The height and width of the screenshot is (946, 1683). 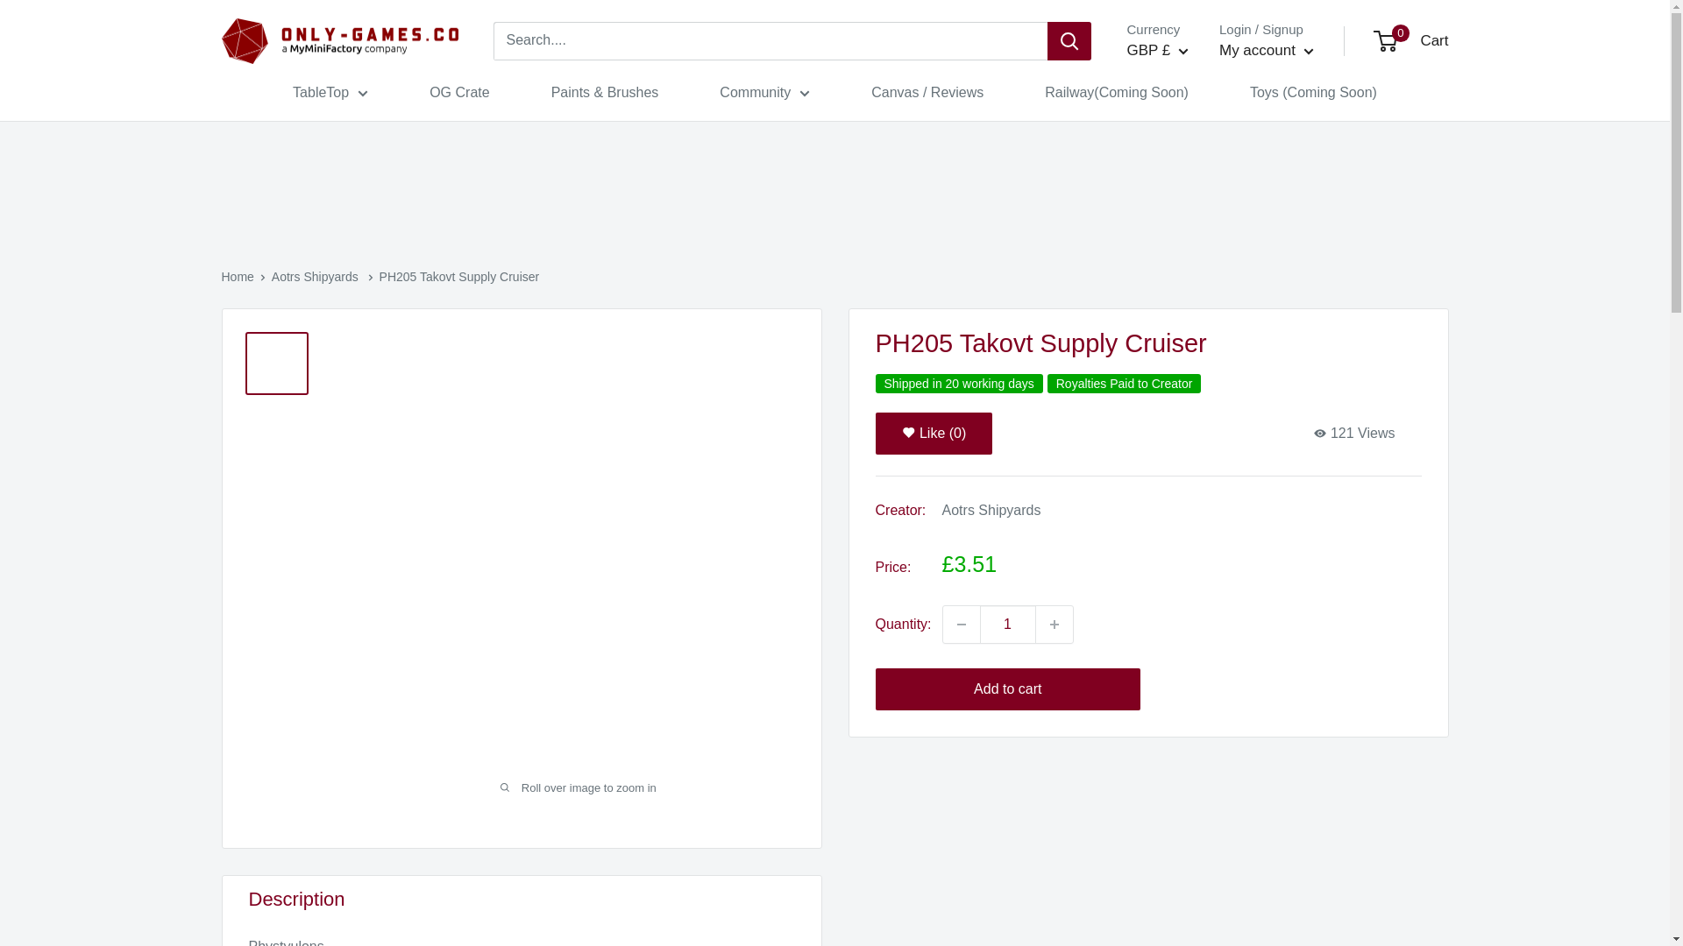 What do you see at coordinates (1266, 51) in the screenshot?
I see `My account` at bounding box center [1266, 51].